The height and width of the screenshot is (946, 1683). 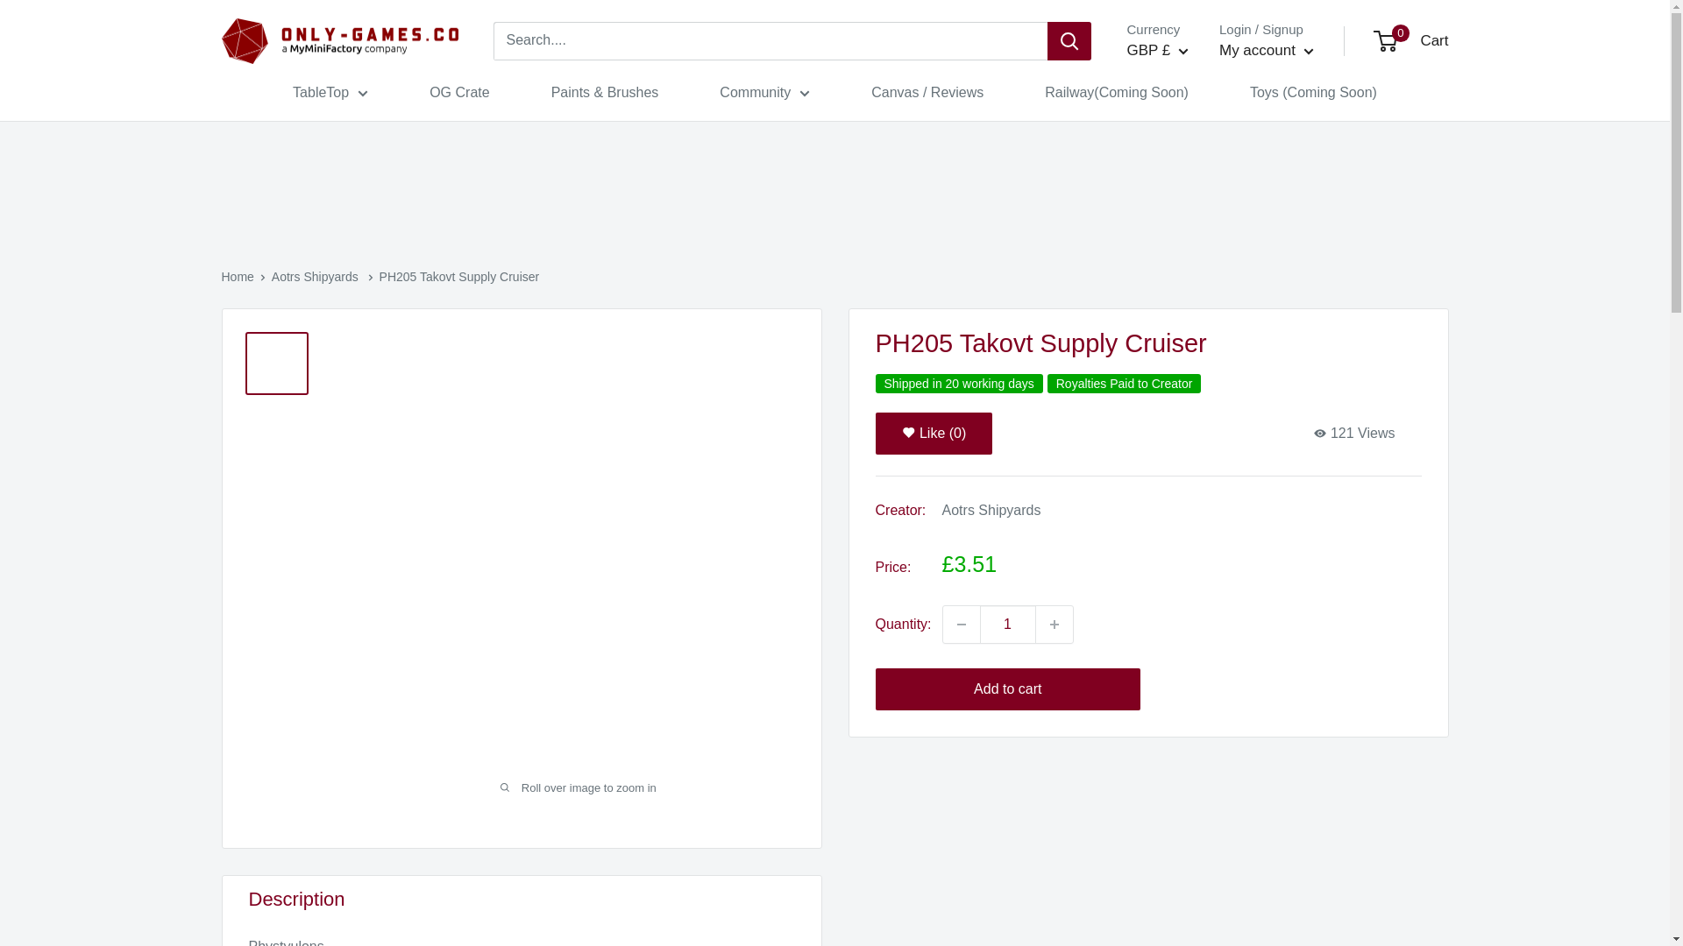 What do you see at coordinates (1266, 51) in the screenshot?
I see `My account` at bounding box center [1266, 51].